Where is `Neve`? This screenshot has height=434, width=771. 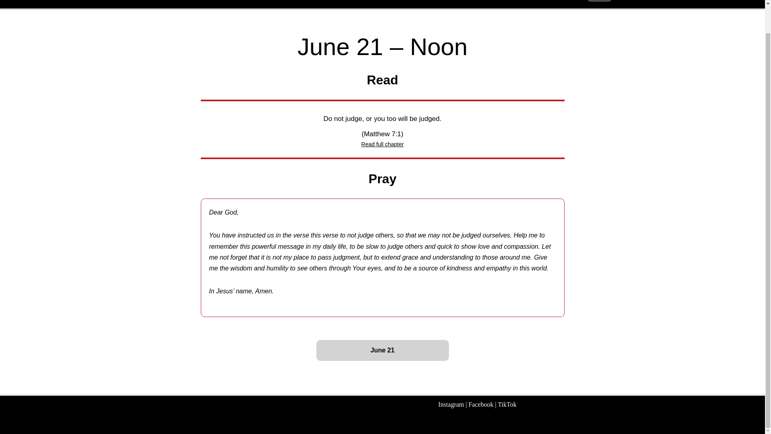 Neve is located at coordinates (160, 424).